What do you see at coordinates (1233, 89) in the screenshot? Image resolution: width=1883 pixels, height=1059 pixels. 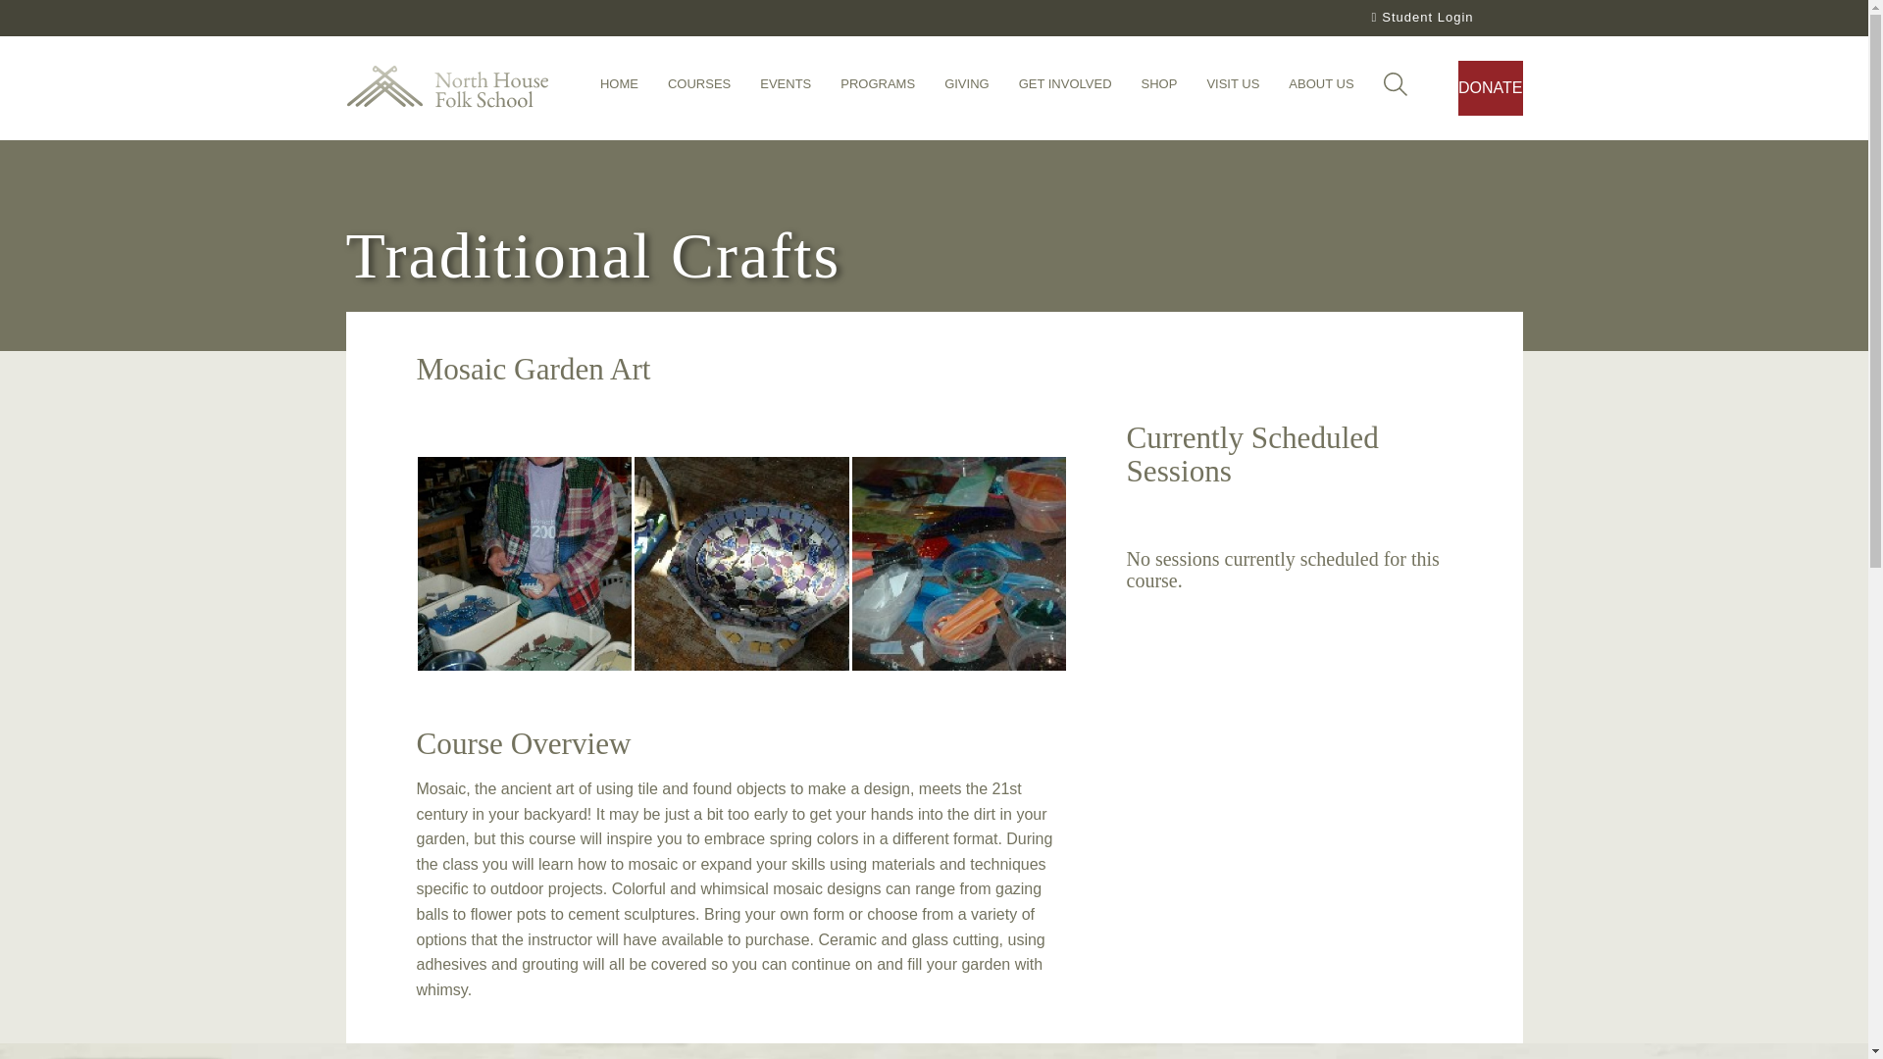 I see `VISIT US` at bounding box center [1233, 89].